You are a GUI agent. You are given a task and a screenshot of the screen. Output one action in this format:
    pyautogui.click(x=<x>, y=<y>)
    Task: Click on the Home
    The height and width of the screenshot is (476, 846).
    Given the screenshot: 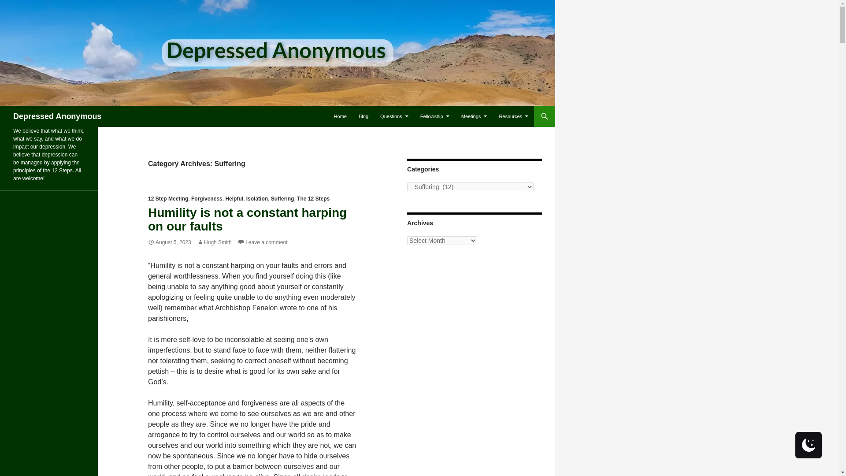 What is the action you would take?
    pyautogui.click(x=340, y=116)
    